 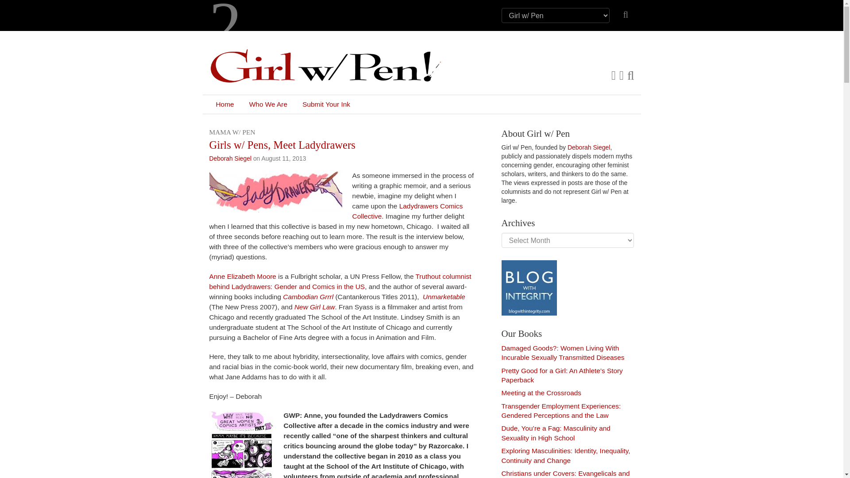 I want to click on Submit Your Ink, so click(x=326, y=104).